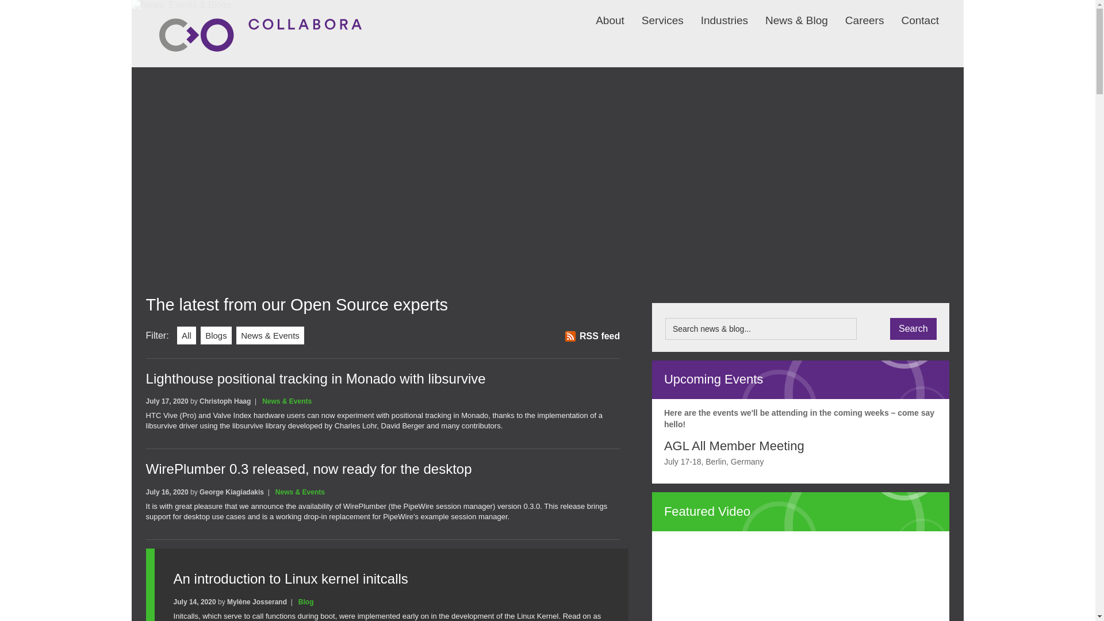 The height and width of the screenshot is (621, 1104). Describe the element at coordinates (216, 336) in the screenshot. I see `Blogs` at that location.